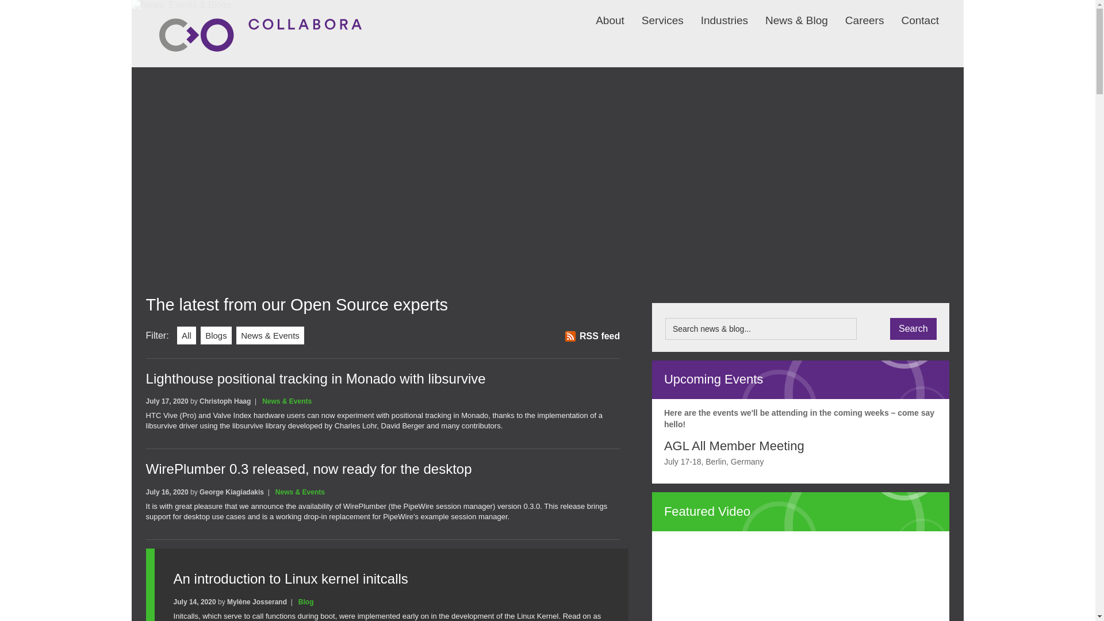 The height and width of the screenshot is (621, 1104). Describe the element at coordinates (216, 336) in the screenshot. I see `Blogs` at that location.